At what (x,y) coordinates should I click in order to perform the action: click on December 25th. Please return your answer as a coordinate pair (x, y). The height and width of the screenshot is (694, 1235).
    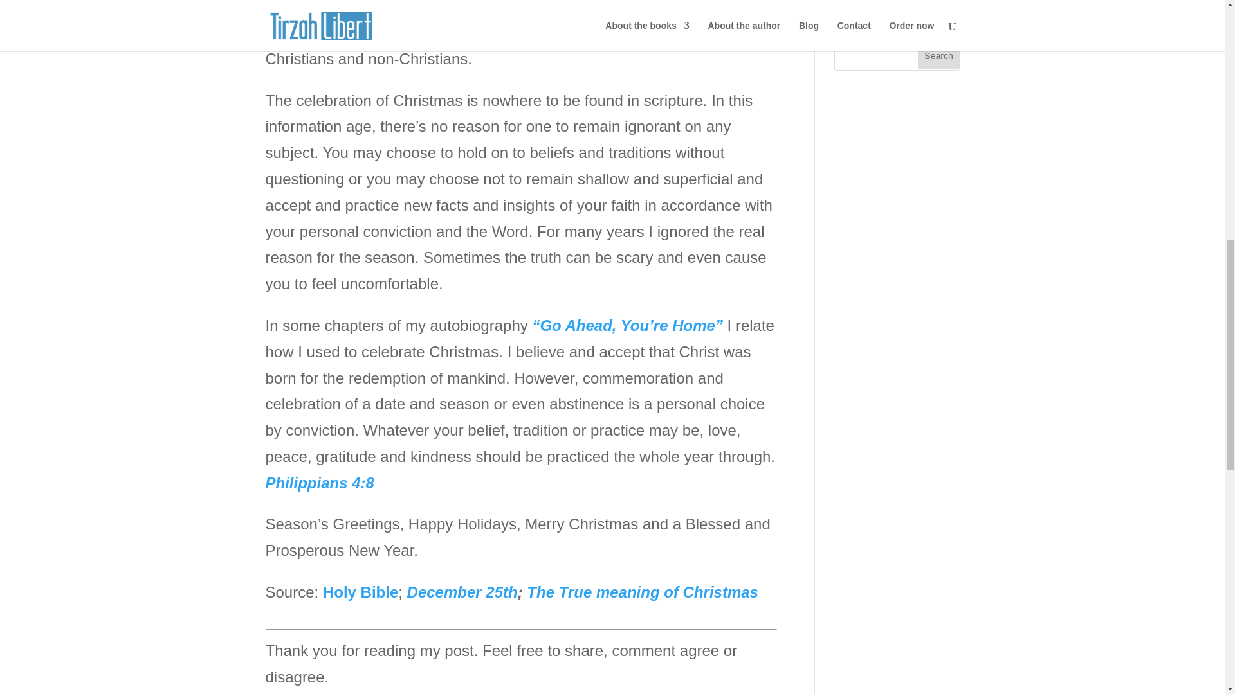
    Looking at the image, I should click on (320, 7).